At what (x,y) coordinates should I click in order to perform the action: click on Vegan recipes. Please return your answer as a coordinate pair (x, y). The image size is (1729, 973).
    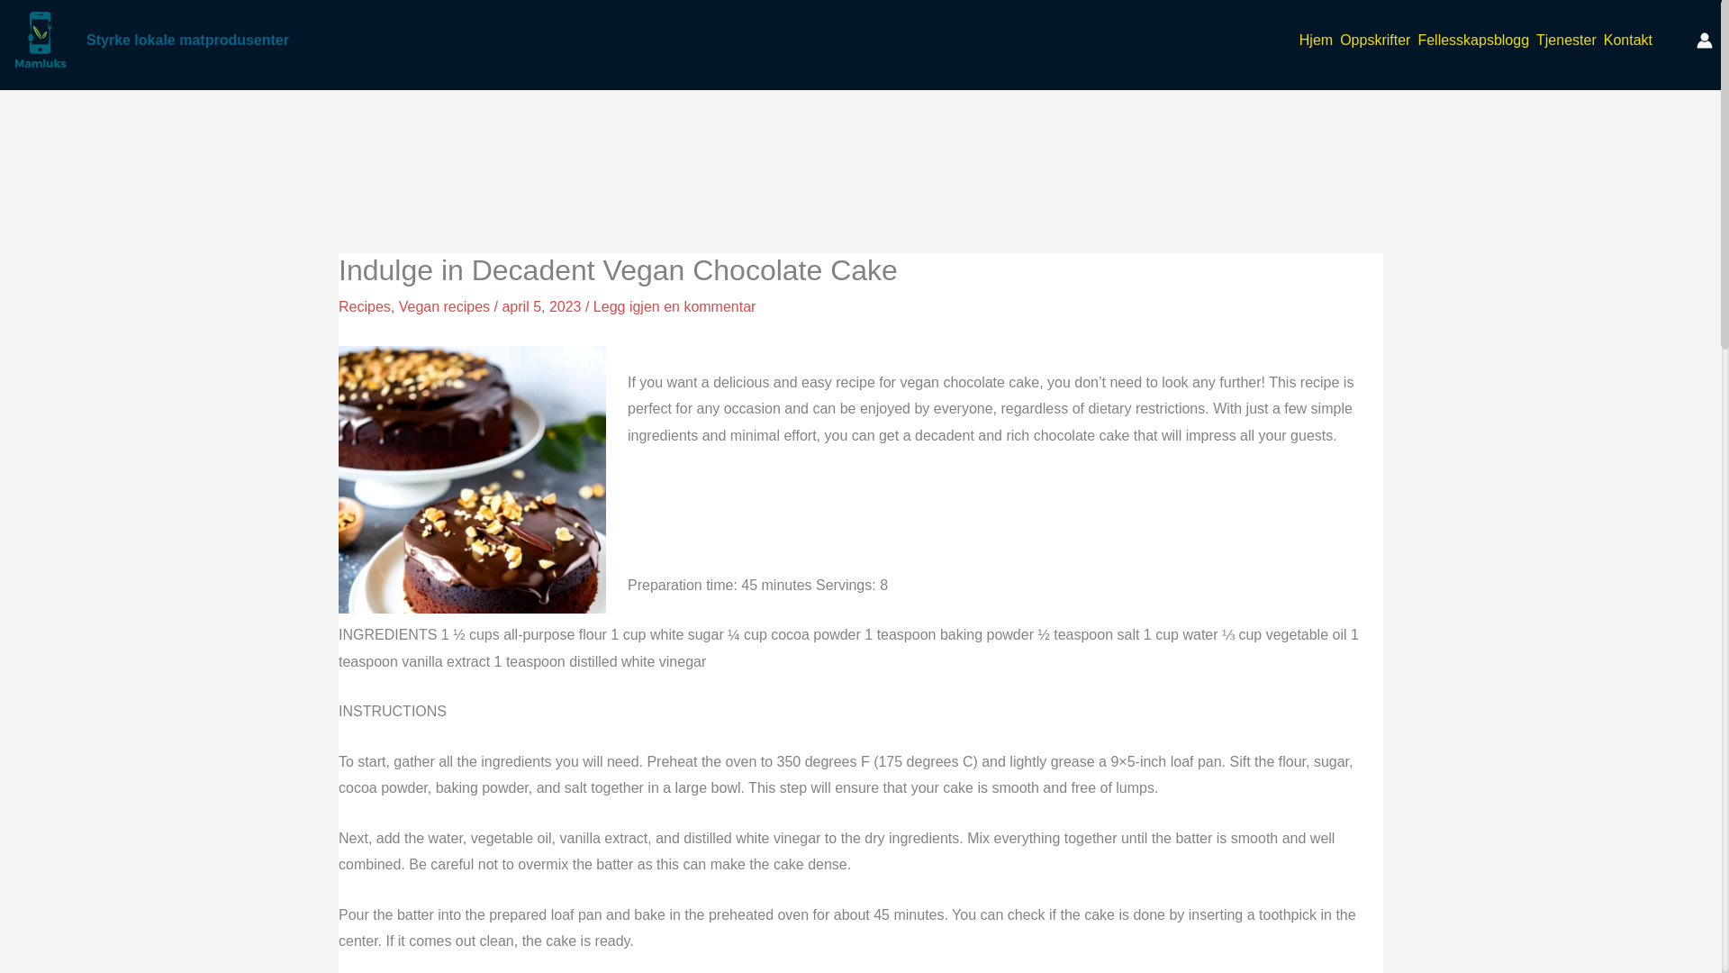
    Looking at the image, I should click on (444, 306).